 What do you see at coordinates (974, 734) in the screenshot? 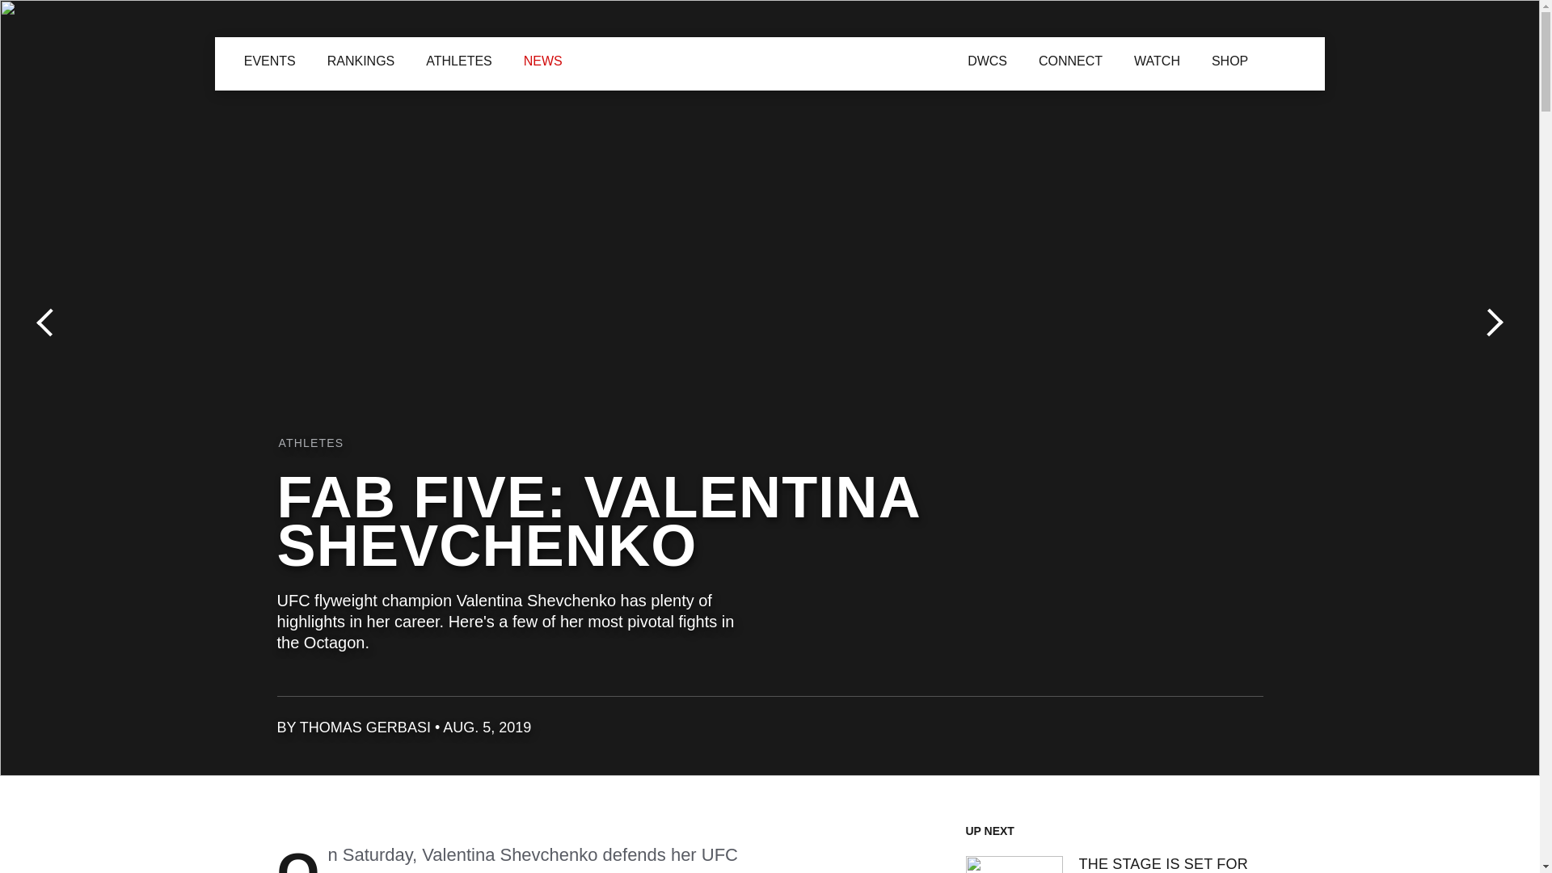
I see `License UFC Video Content` at bounding box center [974, 734].